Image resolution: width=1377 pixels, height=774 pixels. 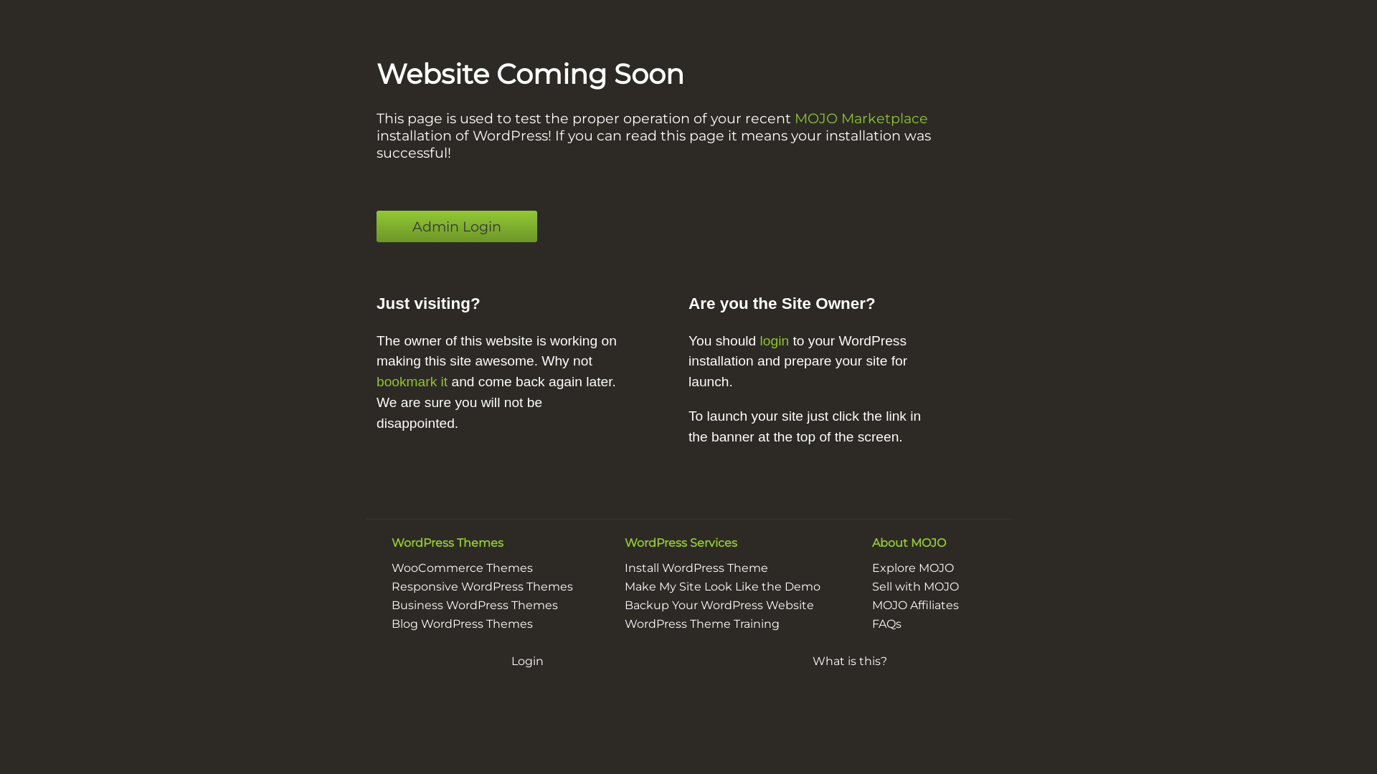 I want to click on MOJO Affiliates, so click(x=915, y=605).